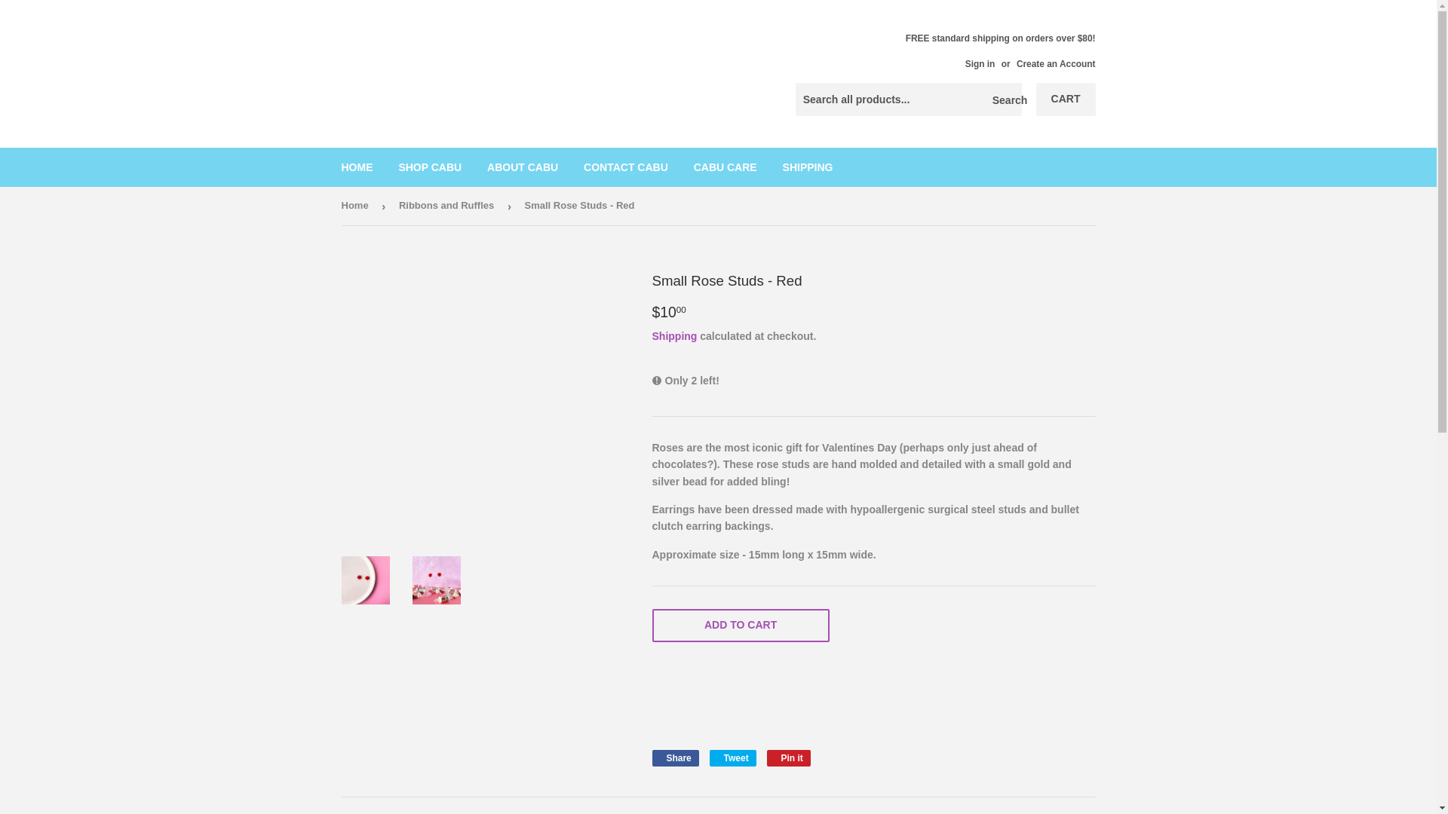  What do you see at coordinates (522, 167) in the screenshot?
I see `Tweet on Twitter` at bounding box center [522, 167].